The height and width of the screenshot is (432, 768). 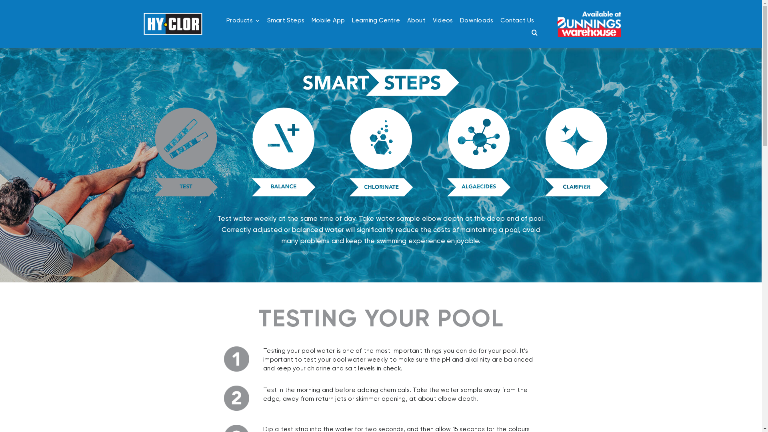 I want to click on Videos, so click(x=443, y=20).